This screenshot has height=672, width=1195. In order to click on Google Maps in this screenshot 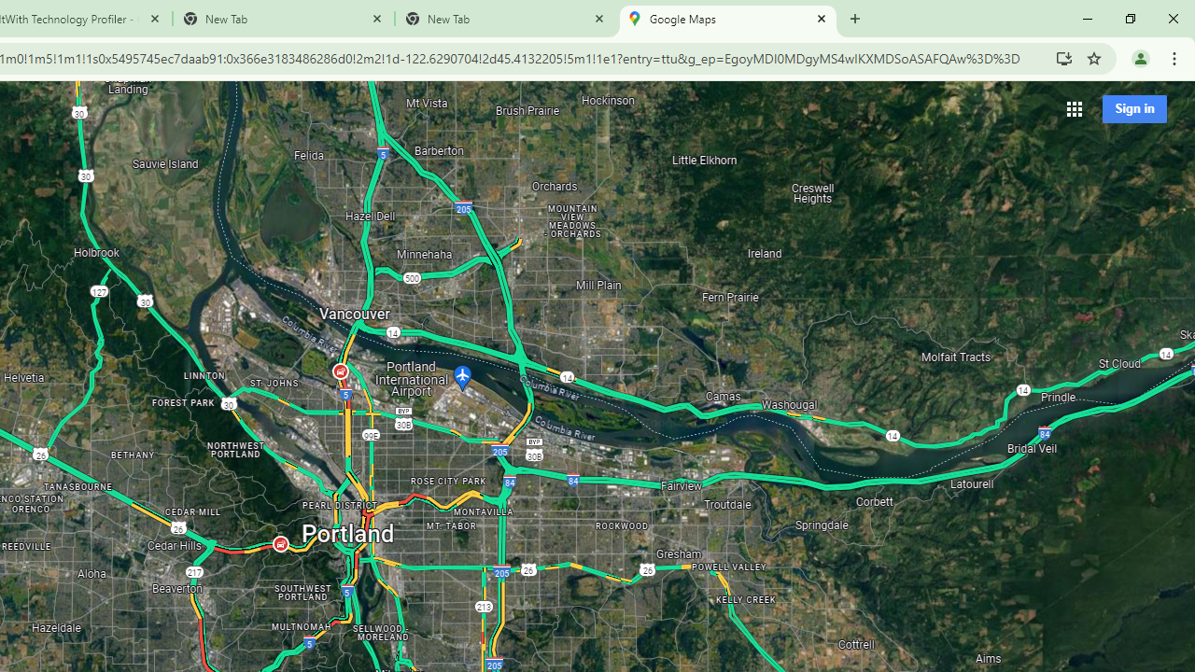, I will do `click(727, 19)`.